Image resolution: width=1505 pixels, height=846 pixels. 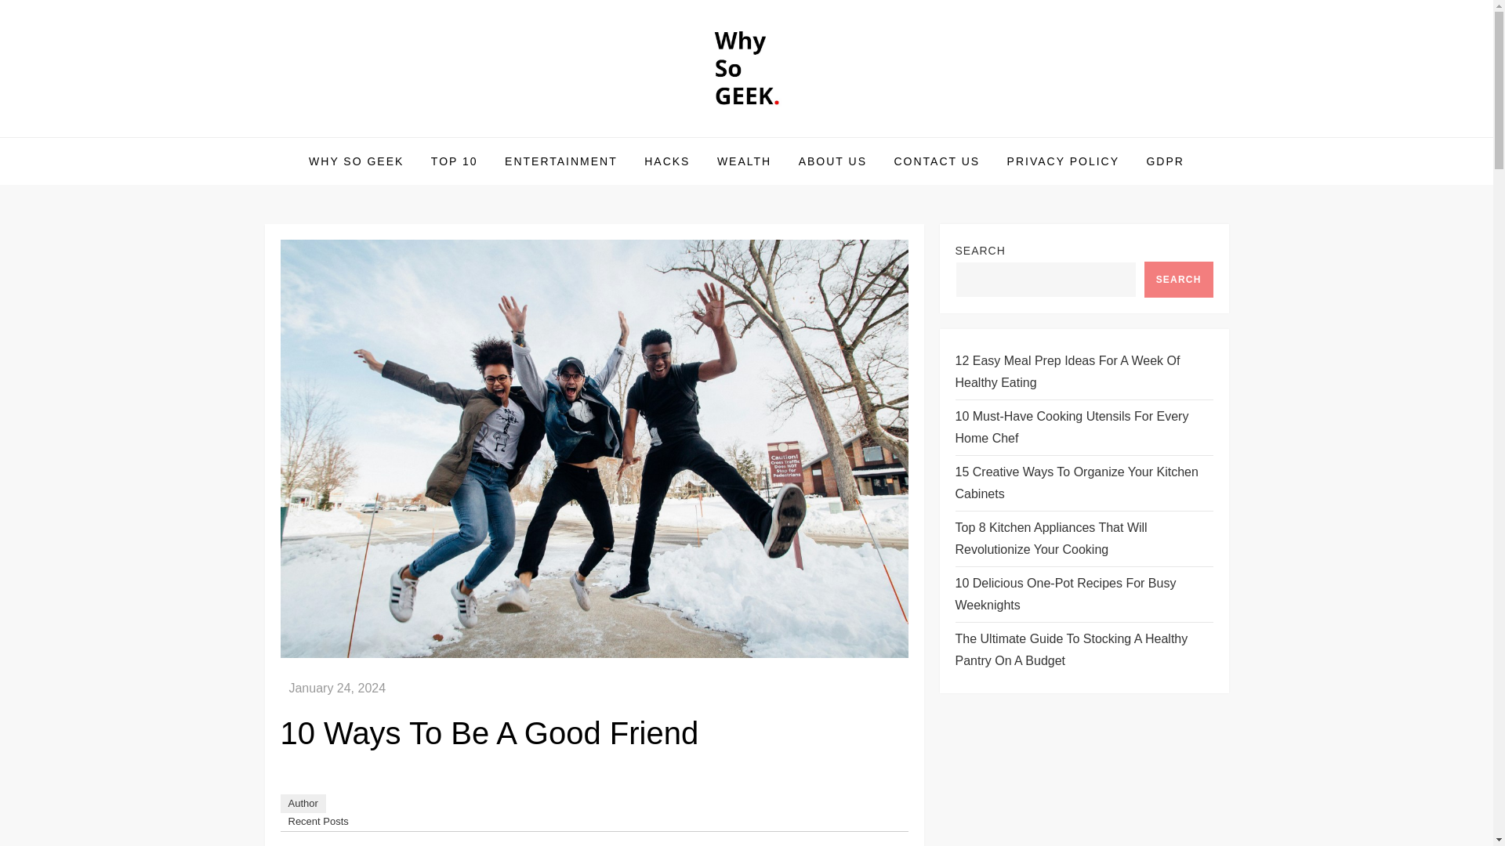 What do you see at coordinates (1178, 279) in the screenshot?
I see `SEARCH` at bounding box center [1178, 279].